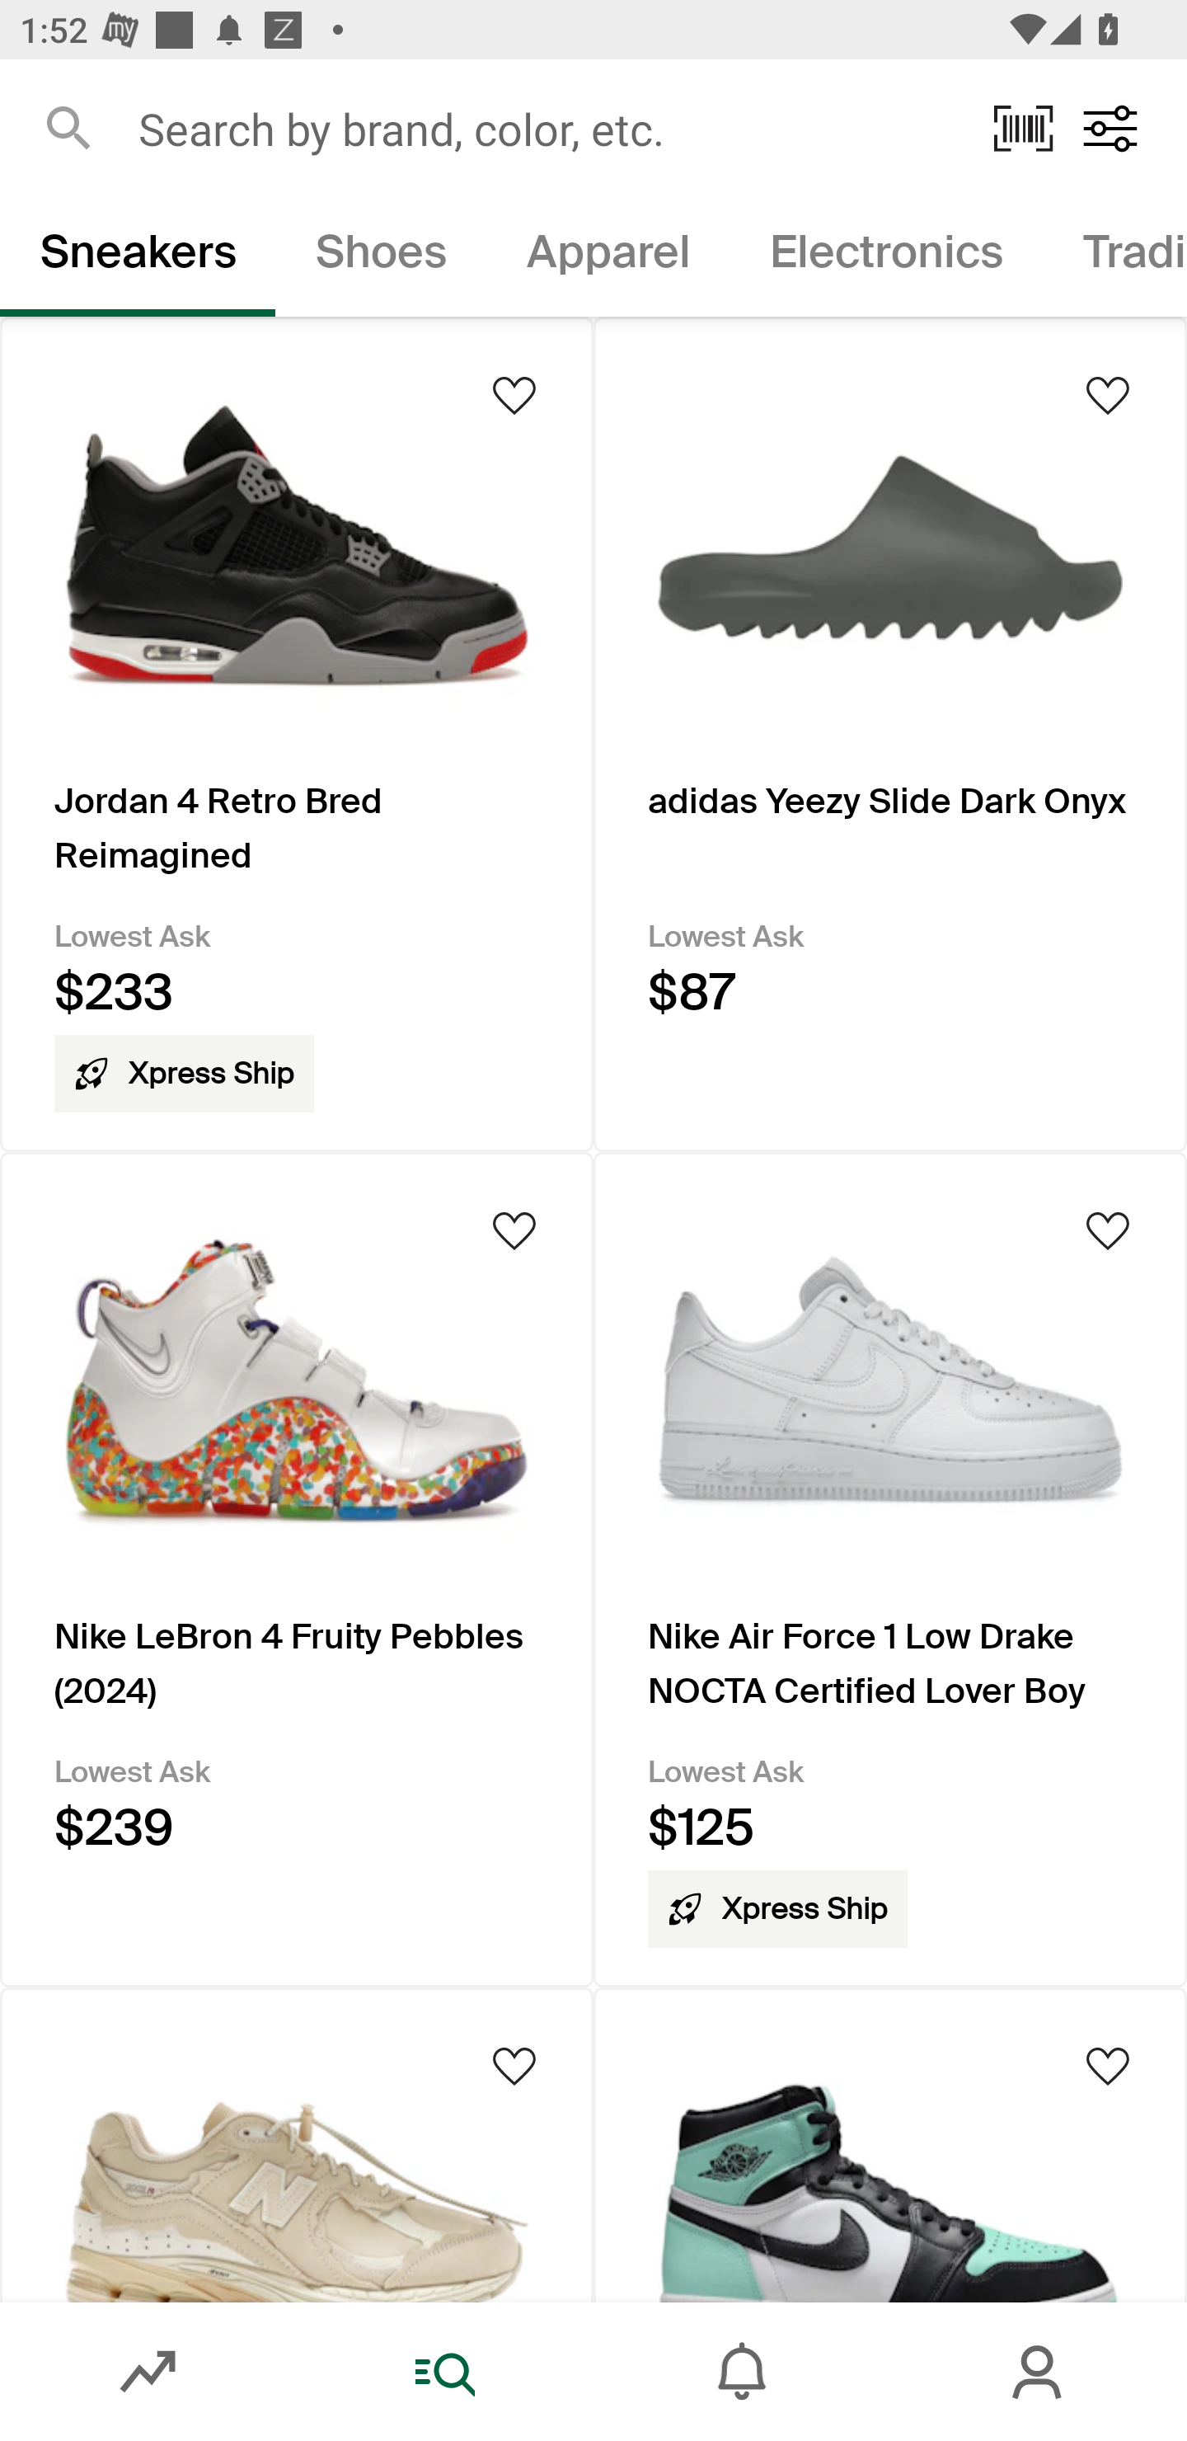 This screenshot has height=2441, width=1187. What do you see at coordinates (608, 257) in the screenshot?
I see `Apparel` at bounding box center [608, 257].